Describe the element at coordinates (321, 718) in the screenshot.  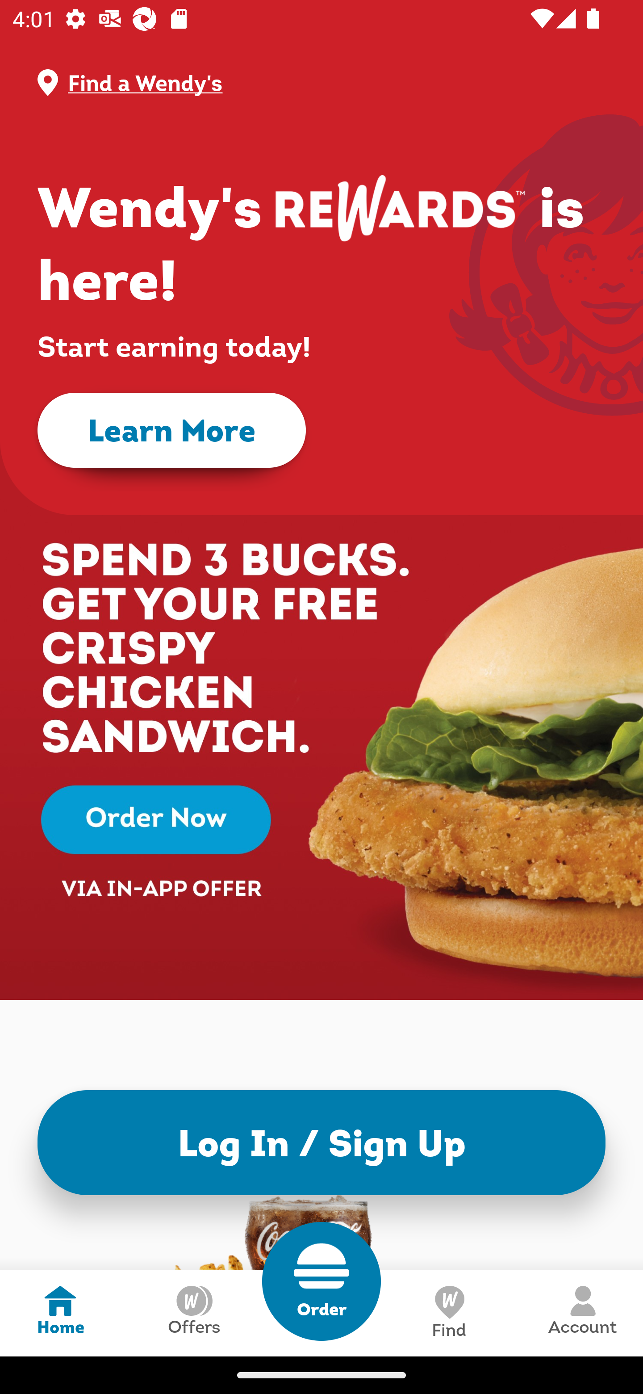
I see `Campaign image` at that location.